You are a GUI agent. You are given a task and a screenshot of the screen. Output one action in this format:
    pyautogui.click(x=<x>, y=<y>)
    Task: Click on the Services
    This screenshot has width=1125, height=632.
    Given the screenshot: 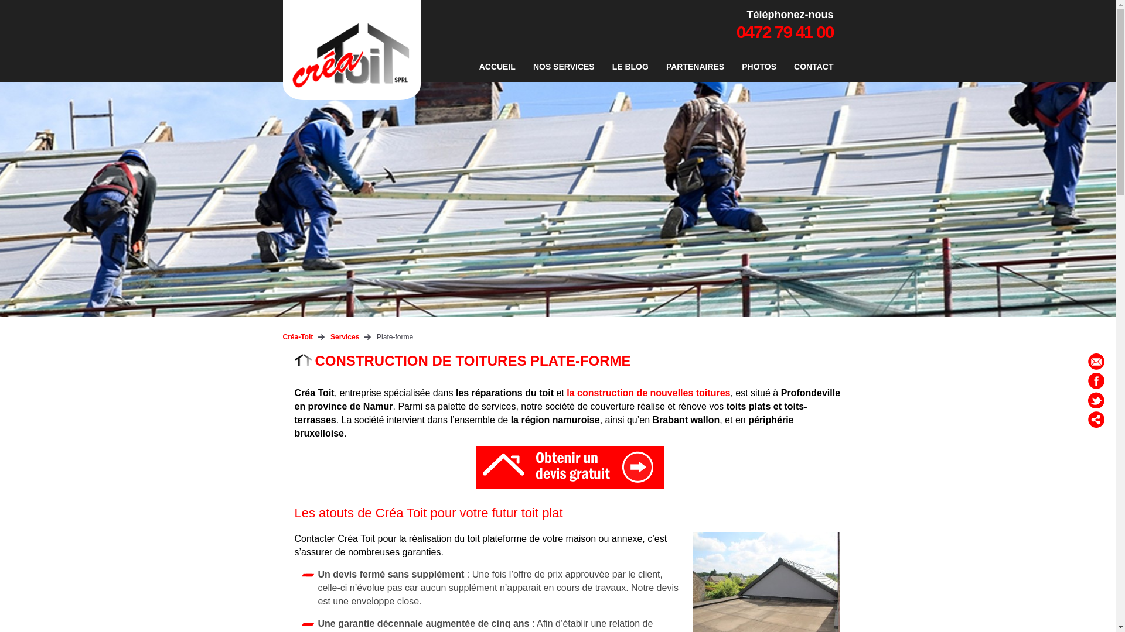 What is the action you would take?
    pyautogui.click(x=345, y=337)
    